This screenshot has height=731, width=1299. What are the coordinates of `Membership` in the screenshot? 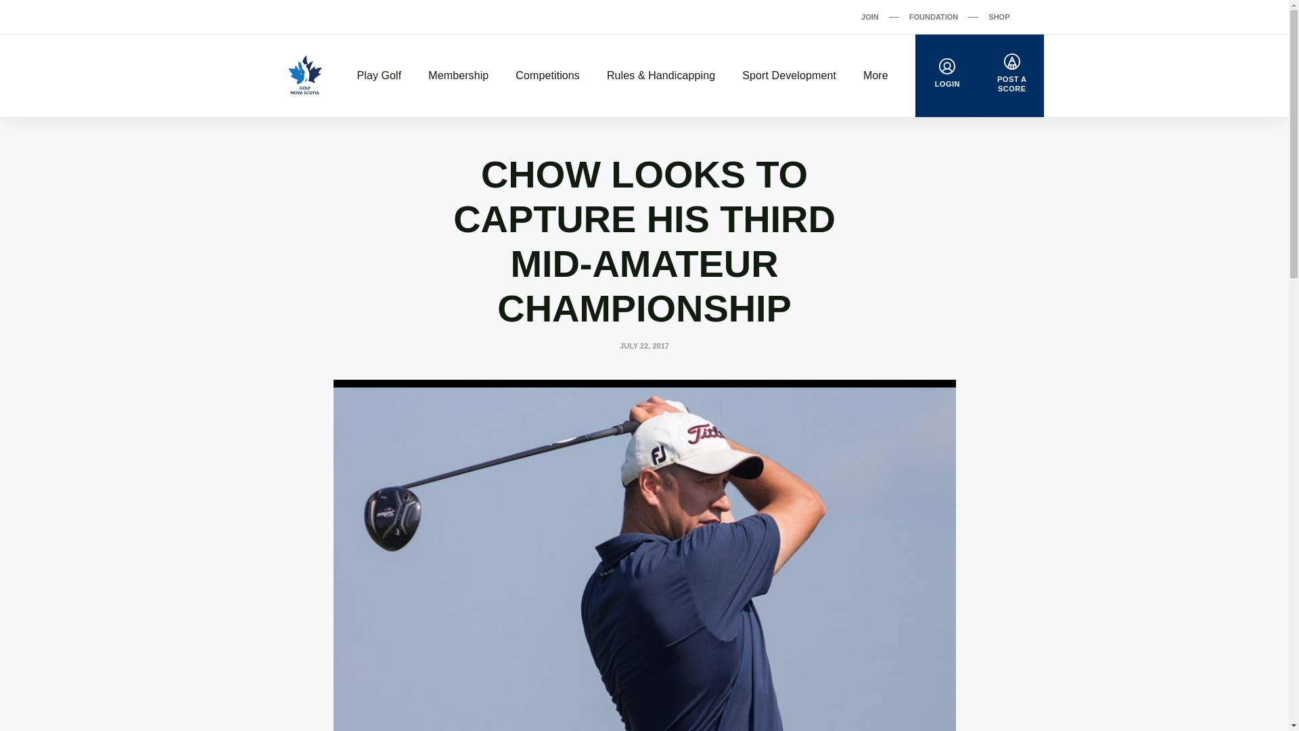 It's located at (457, 76).